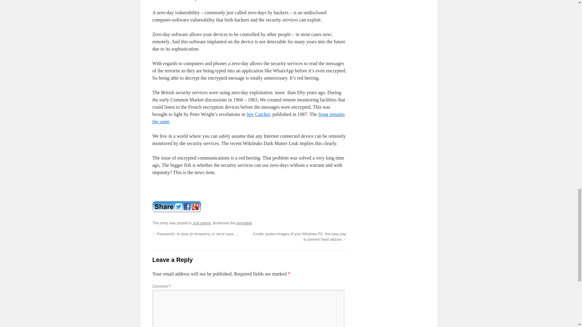 This screenshot has width=582, height=327. I want to click on Spy Catcher, so click(258, 114).